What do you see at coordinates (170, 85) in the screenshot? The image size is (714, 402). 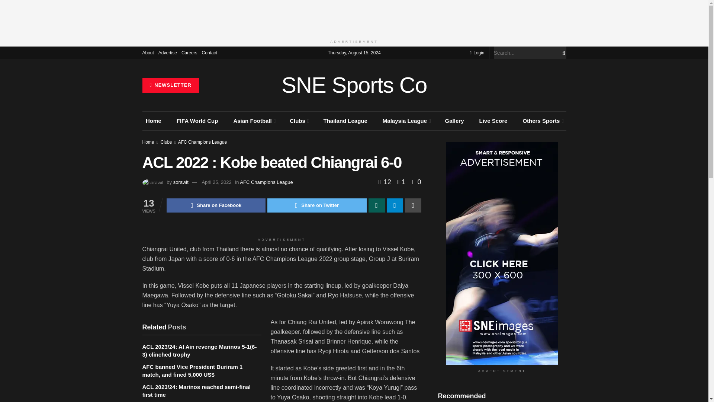 I see `NEWSLETTER` at bounding box center [170, 85].